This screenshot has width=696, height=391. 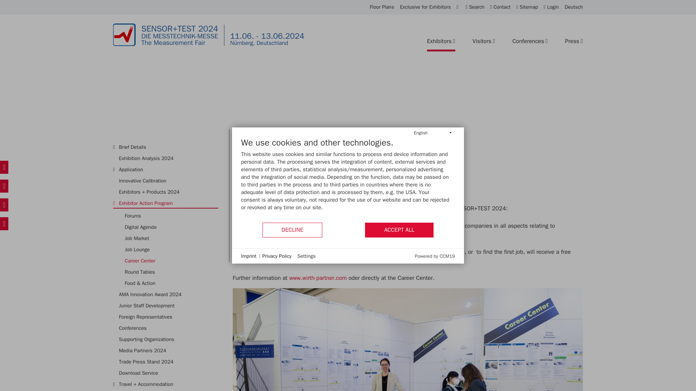 What do you see at coordinates (573, 7) in the screenshot?
I see `Deutsch` at bounding box center [573, 7].